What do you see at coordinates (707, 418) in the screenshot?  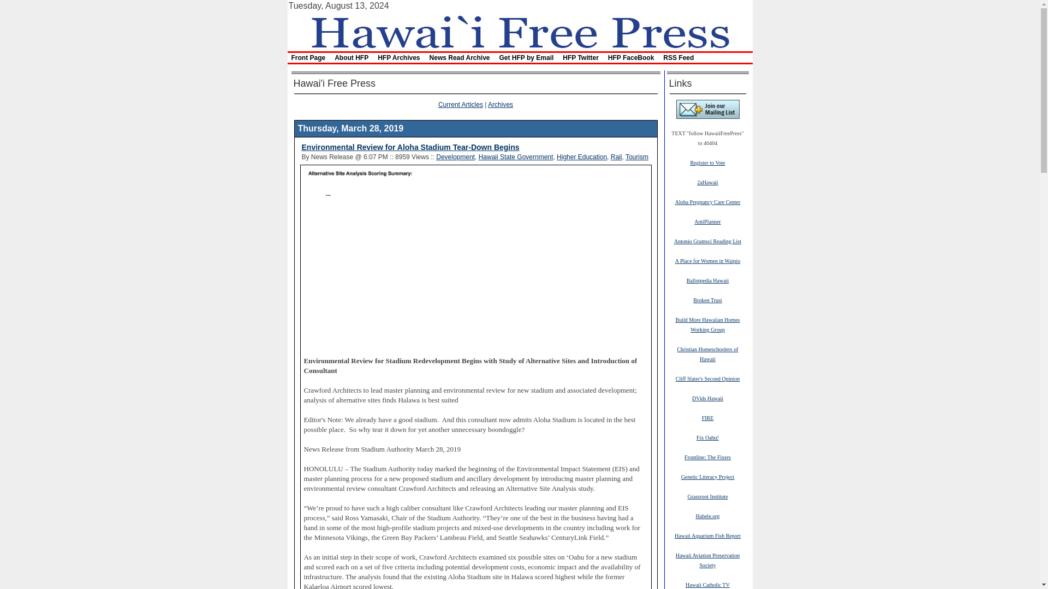 I see `FIRE` at bounding box center [707, 418].